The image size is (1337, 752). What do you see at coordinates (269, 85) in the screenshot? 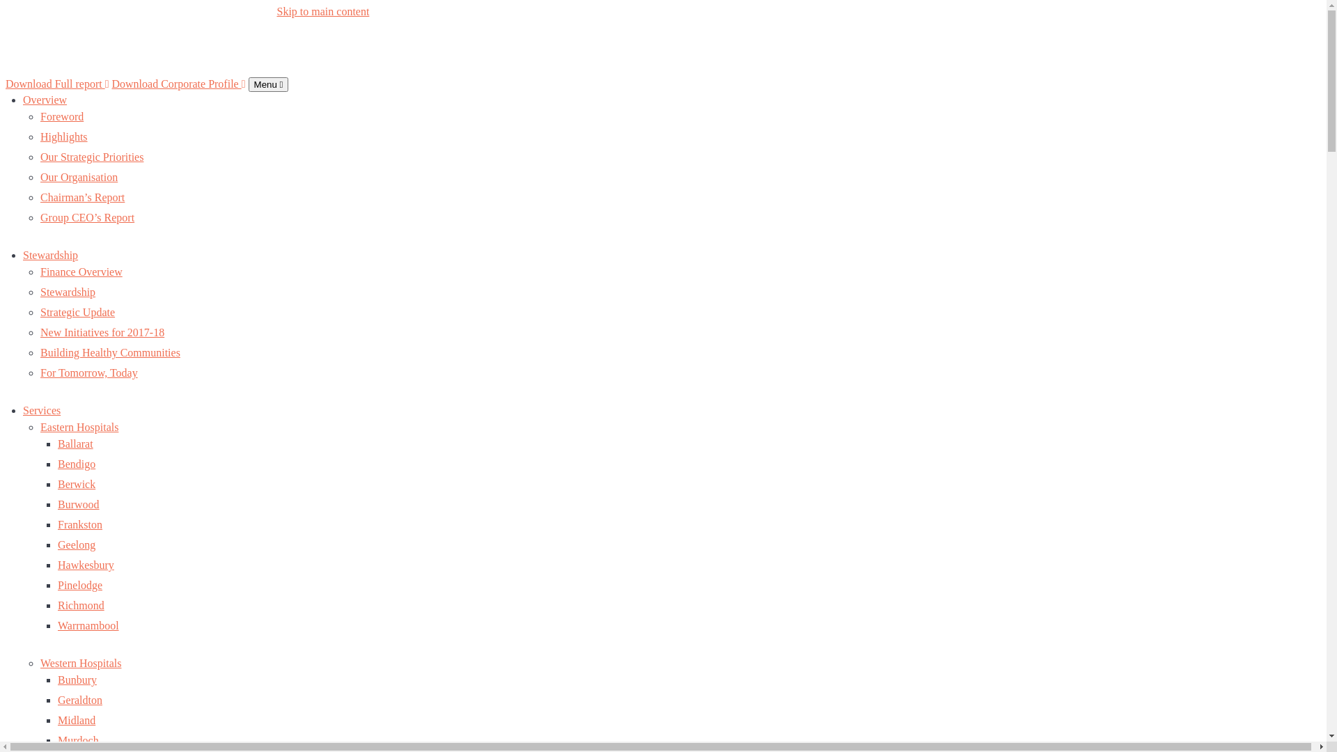
I see `Menu` at bounding box center [269, 85].